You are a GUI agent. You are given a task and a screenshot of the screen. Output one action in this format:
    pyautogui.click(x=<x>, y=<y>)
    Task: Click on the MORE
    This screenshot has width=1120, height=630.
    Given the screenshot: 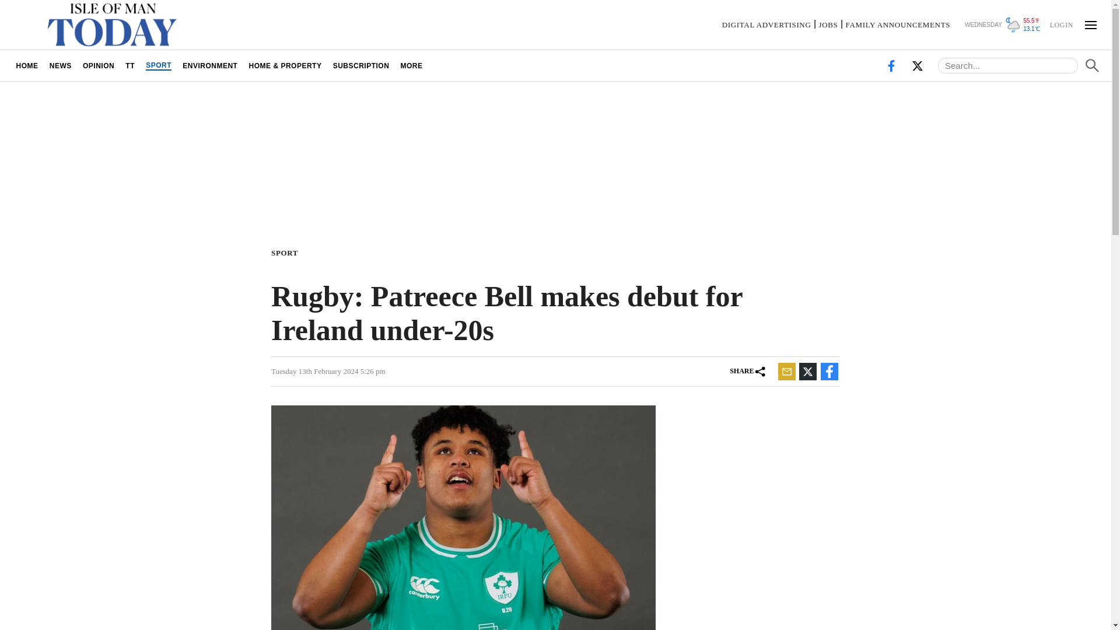 What is the action you would take?
    pyautogui.click(x=411, y=65)
    